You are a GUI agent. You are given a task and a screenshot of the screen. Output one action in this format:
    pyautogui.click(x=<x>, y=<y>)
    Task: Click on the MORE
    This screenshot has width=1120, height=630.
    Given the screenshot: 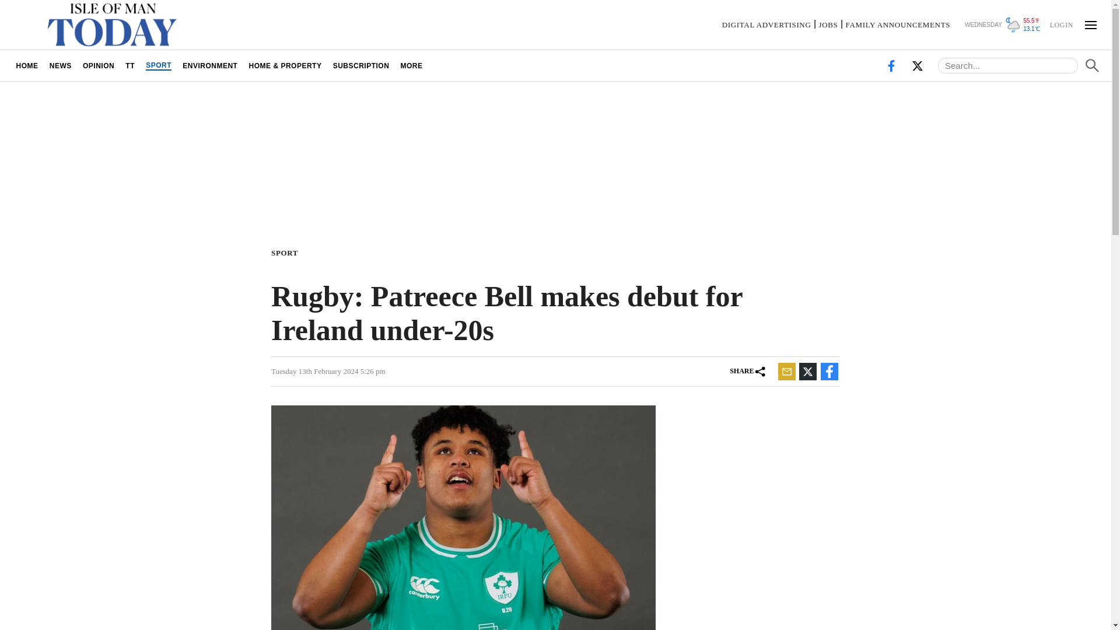 What is the action you would take?
    pyautogui.click(x=411, y=65)
    